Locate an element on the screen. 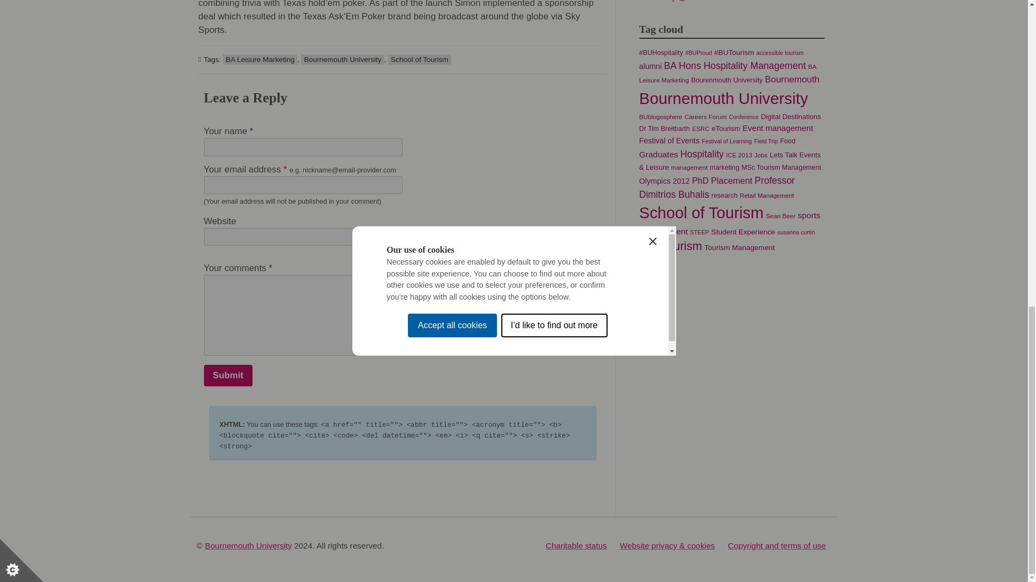  BA Hons Hospitality Management is located at coordinates (735, 66).